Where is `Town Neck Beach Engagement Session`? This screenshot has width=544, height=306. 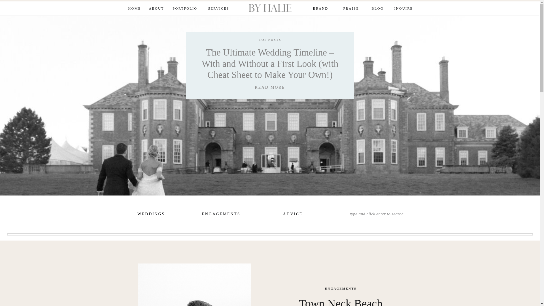 Town Neck Beach Engagement Session is located at coordinates (194, 284).